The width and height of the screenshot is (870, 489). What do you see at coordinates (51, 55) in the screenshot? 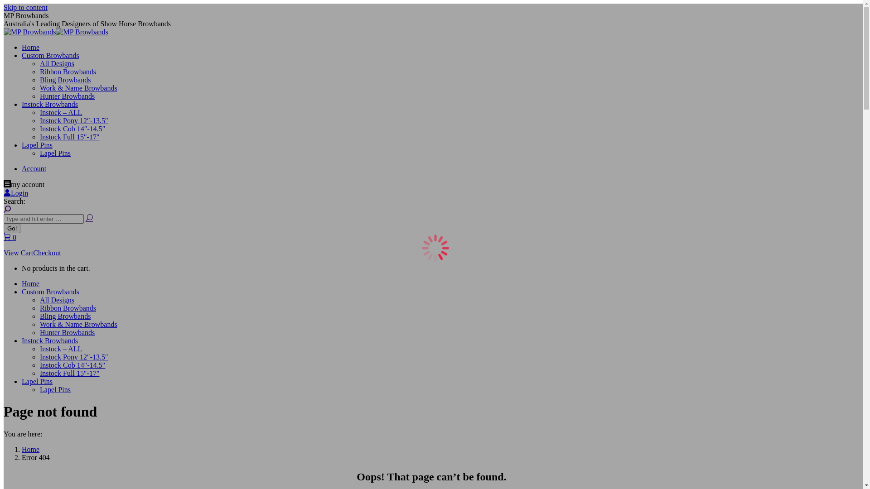
I see `Custom Browbands` at bounding box center [51, 55].